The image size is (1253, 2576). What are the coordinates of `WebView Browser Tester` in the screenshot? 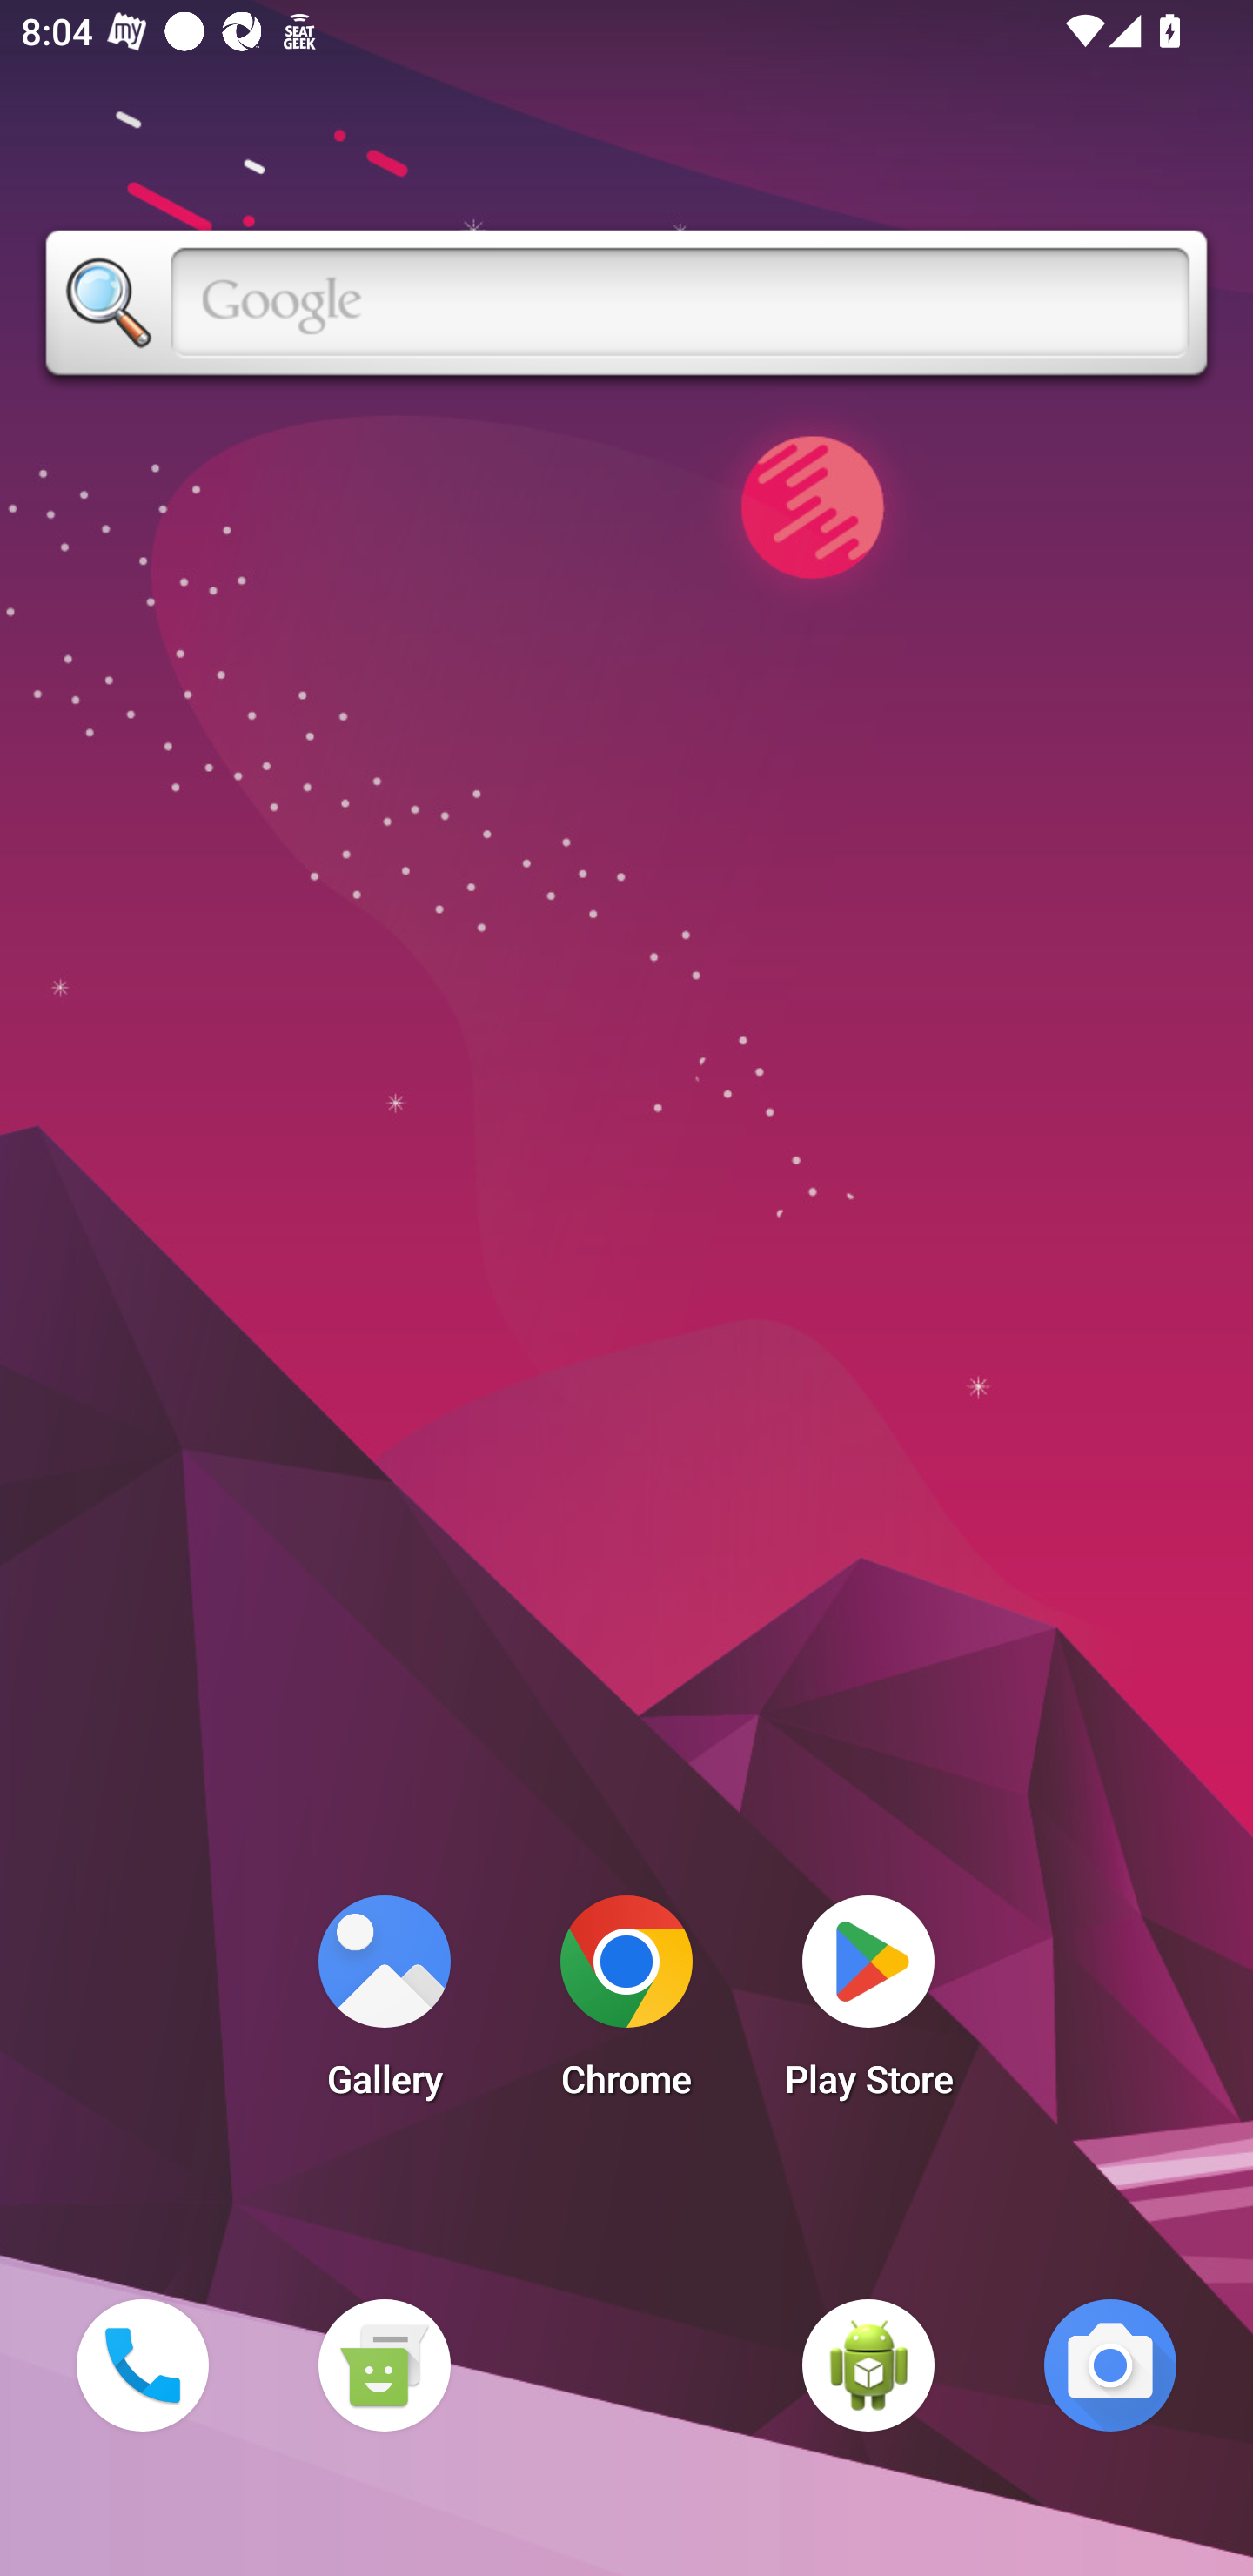 It's located at (868, 2365).